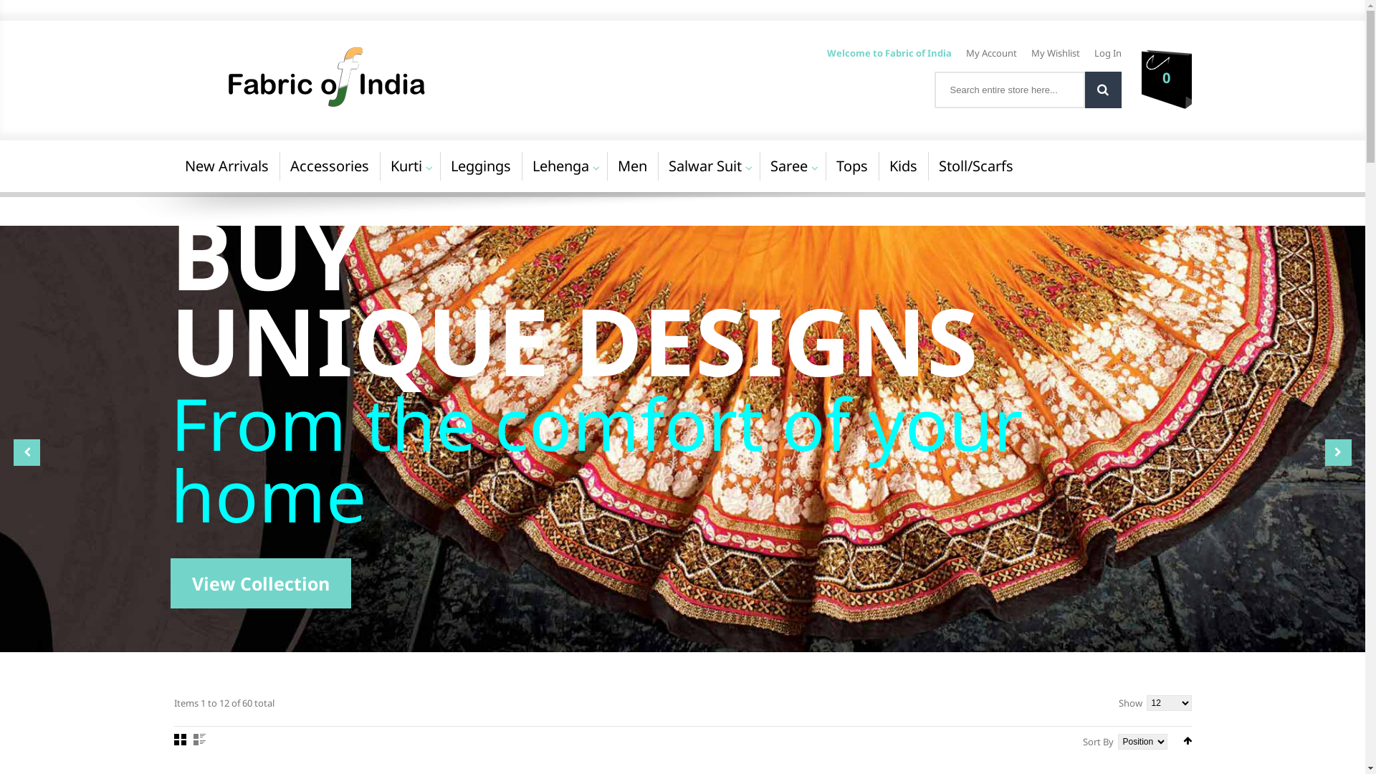 This screenshot has width=1376, height=774. I want to click on View Collection, so click(261, 583).